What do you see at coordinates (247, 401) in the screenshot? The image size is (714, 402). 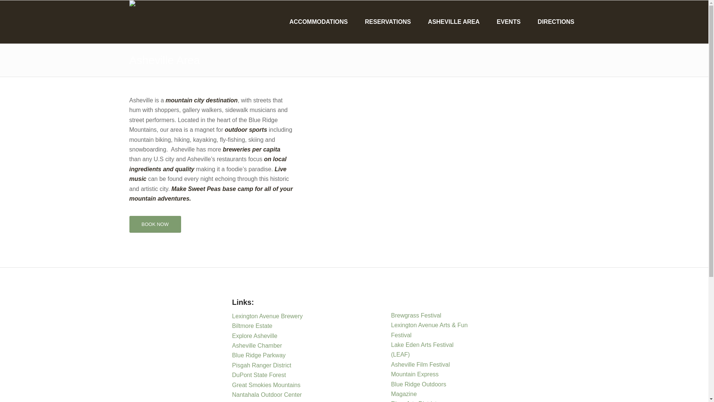 I see `Bele Chere` at bounding box center [247, 401].